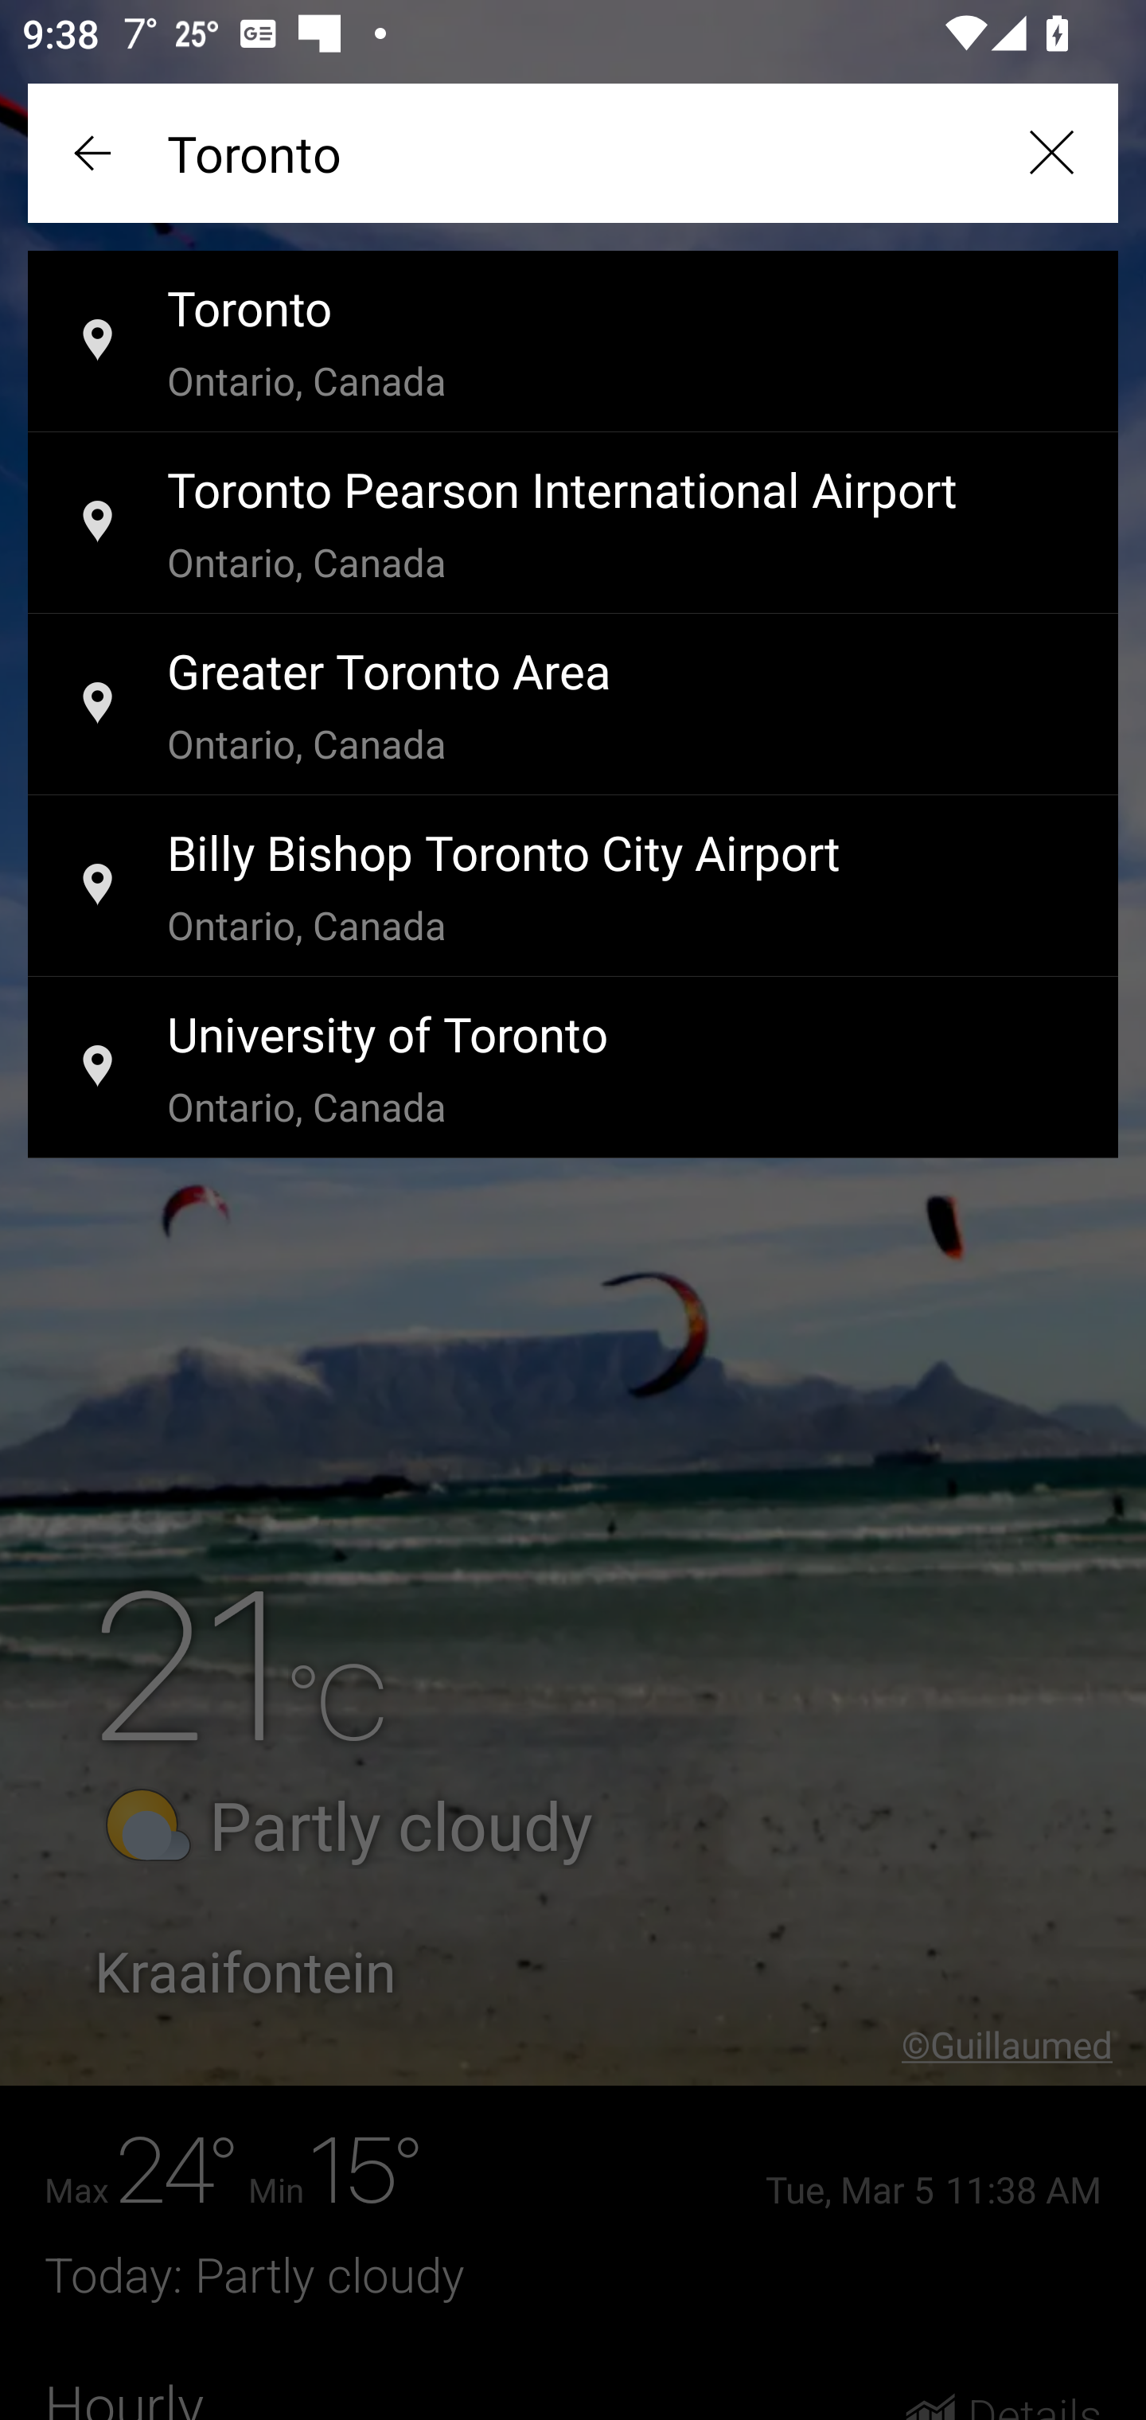 The height and width of the screenshot is (2420, 1146). Describe the element at coordinates (573, 153) in the screenshot. I see `Toronto` at that location.